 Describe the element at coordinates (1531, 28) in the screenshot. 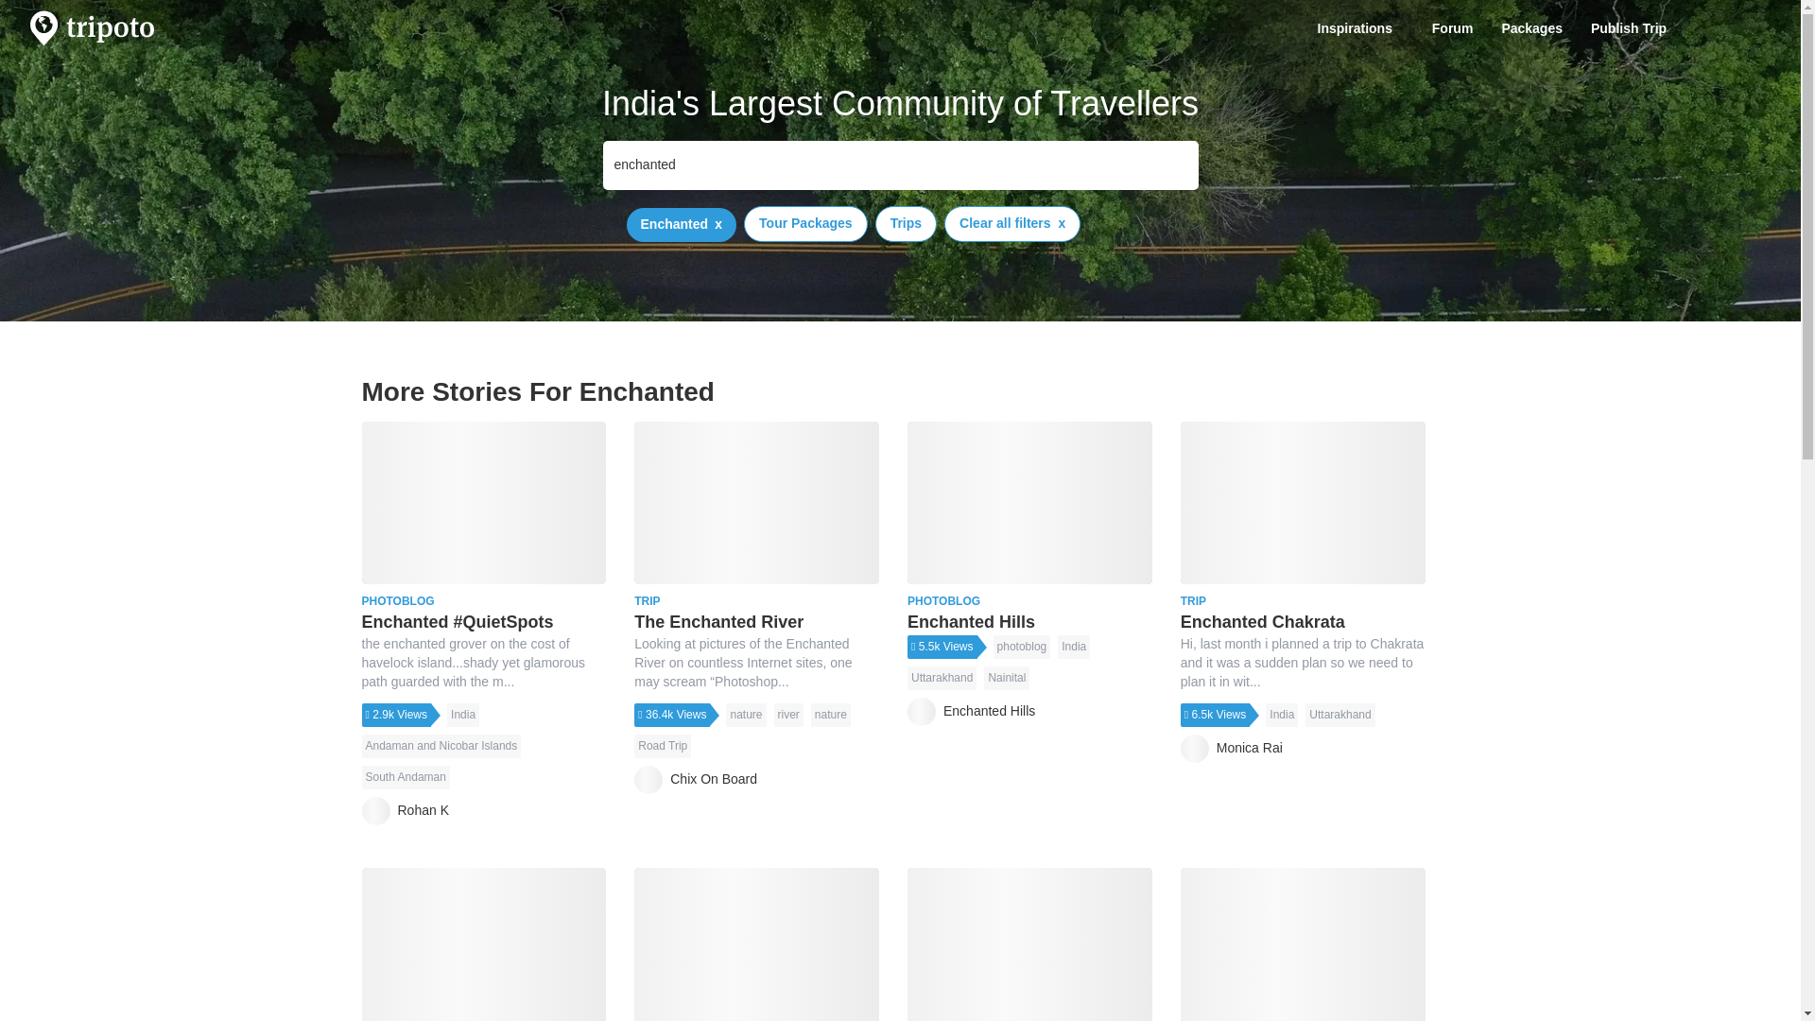

I see `Packages` at that location.